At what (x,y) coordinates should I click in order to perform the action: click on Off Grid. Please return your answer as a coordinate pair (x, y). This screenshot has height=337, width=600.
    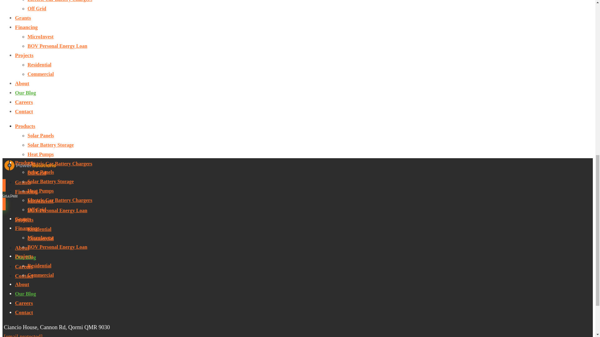
    Looking at the image, I should click on (37, 8).